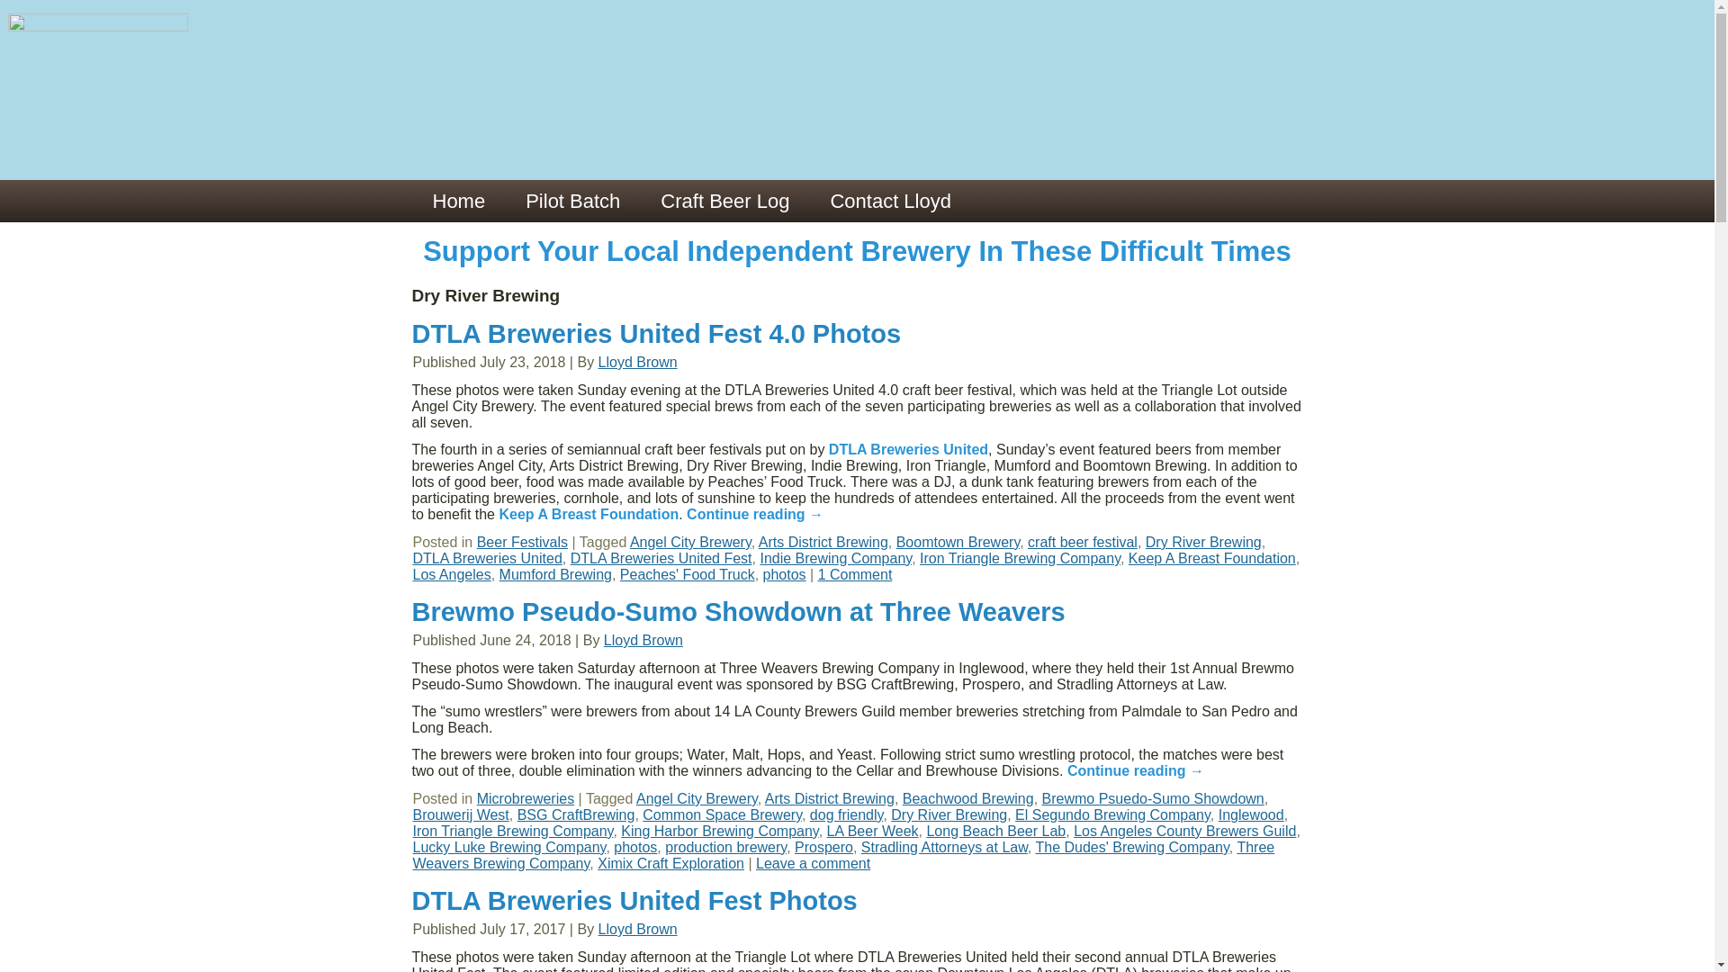  What do you see at coordinates (576, 814) in the screenshot?
I see `BSG CraftBrewing` at bounding box center [576, 814].